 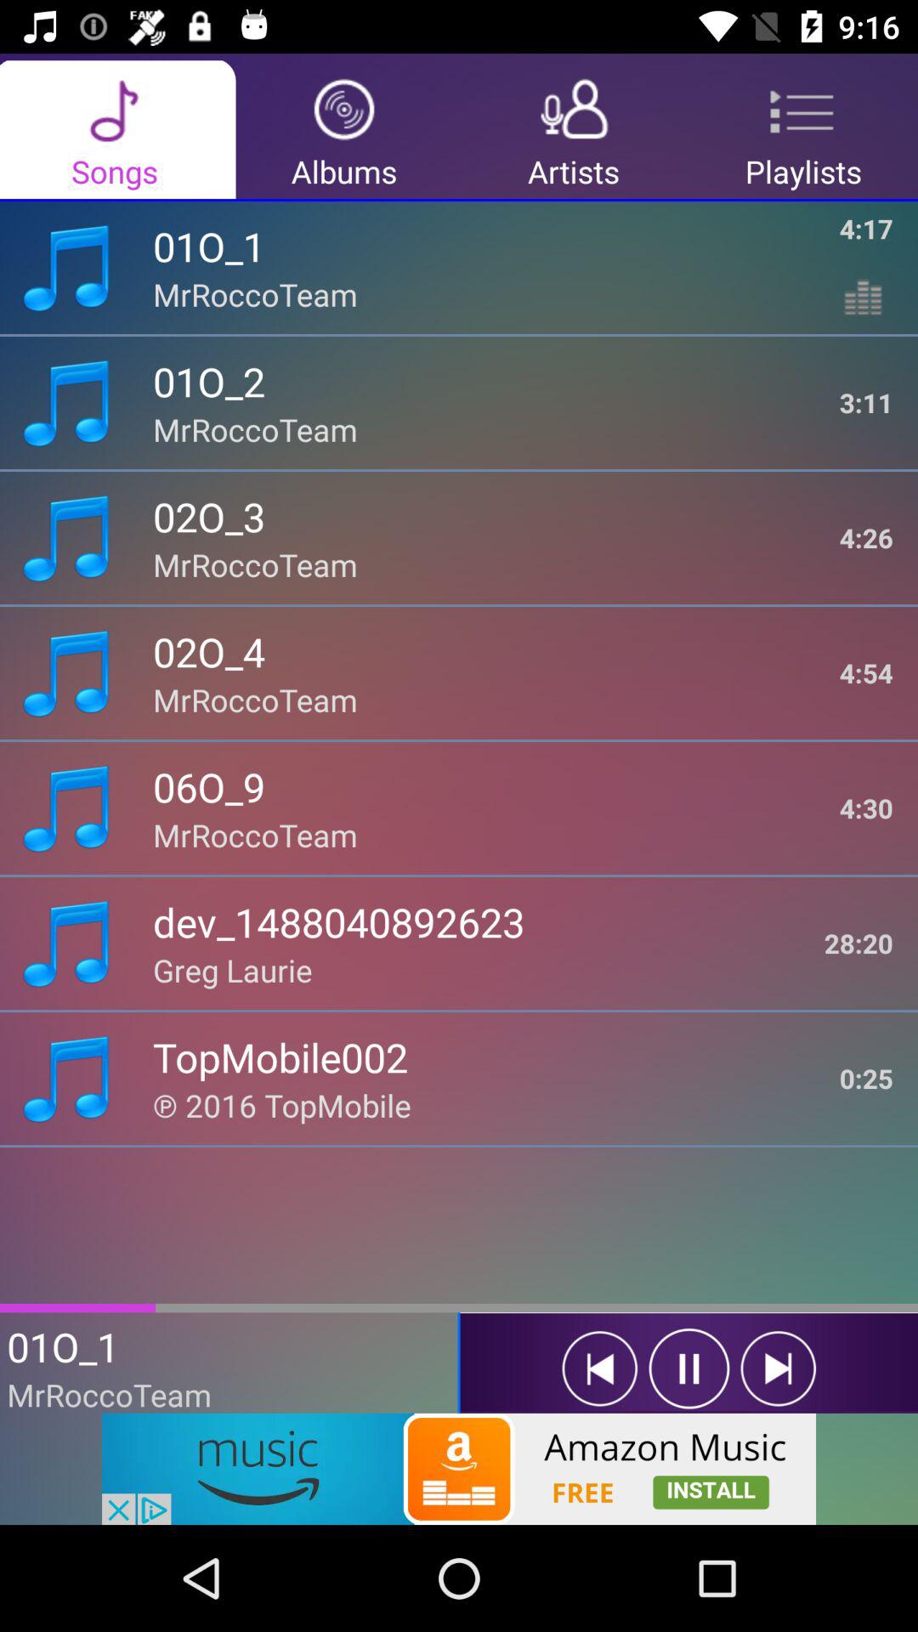 What do you see at coordinates (779, 1368) in the screenshot?
I see `go to forward` at bounding box center [779, 1368].